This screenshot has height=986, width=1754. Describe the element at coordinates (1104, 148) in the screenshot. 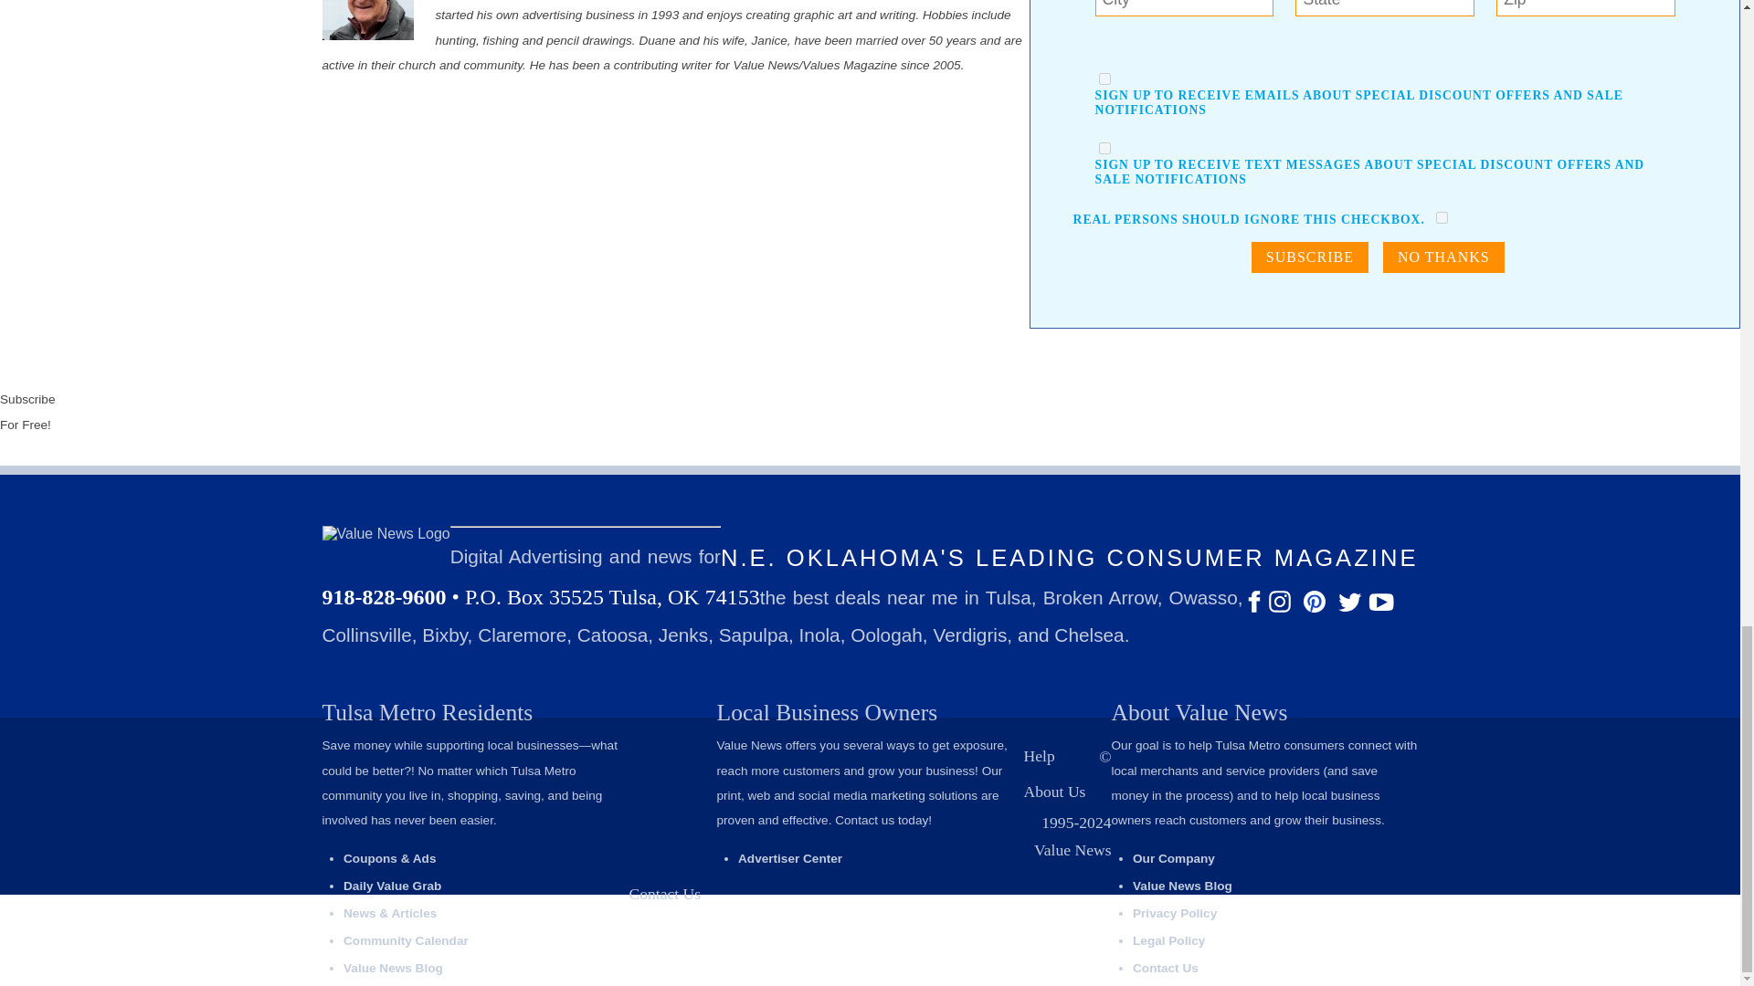

I see `1` at that location.